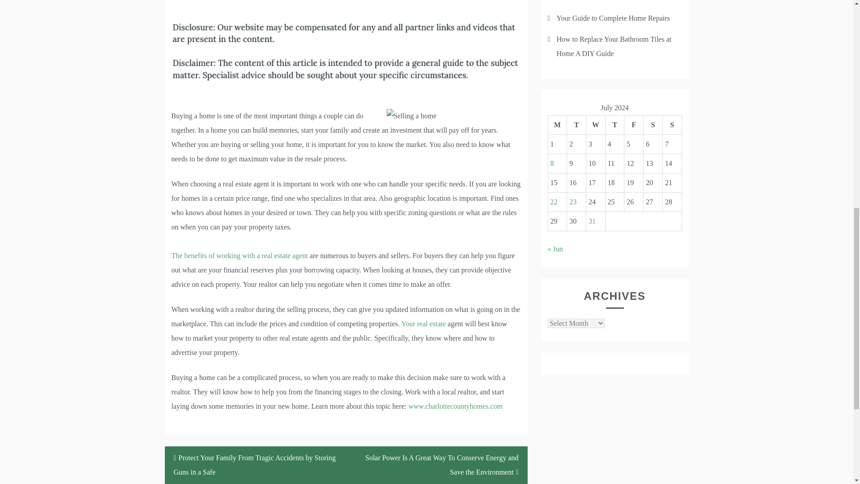 Image resolution: width=860 pixels, height=484 pixels. I want to click on How to Replace Your Bathroom Tiles at Home A DIY Guide, so click(614, 46).